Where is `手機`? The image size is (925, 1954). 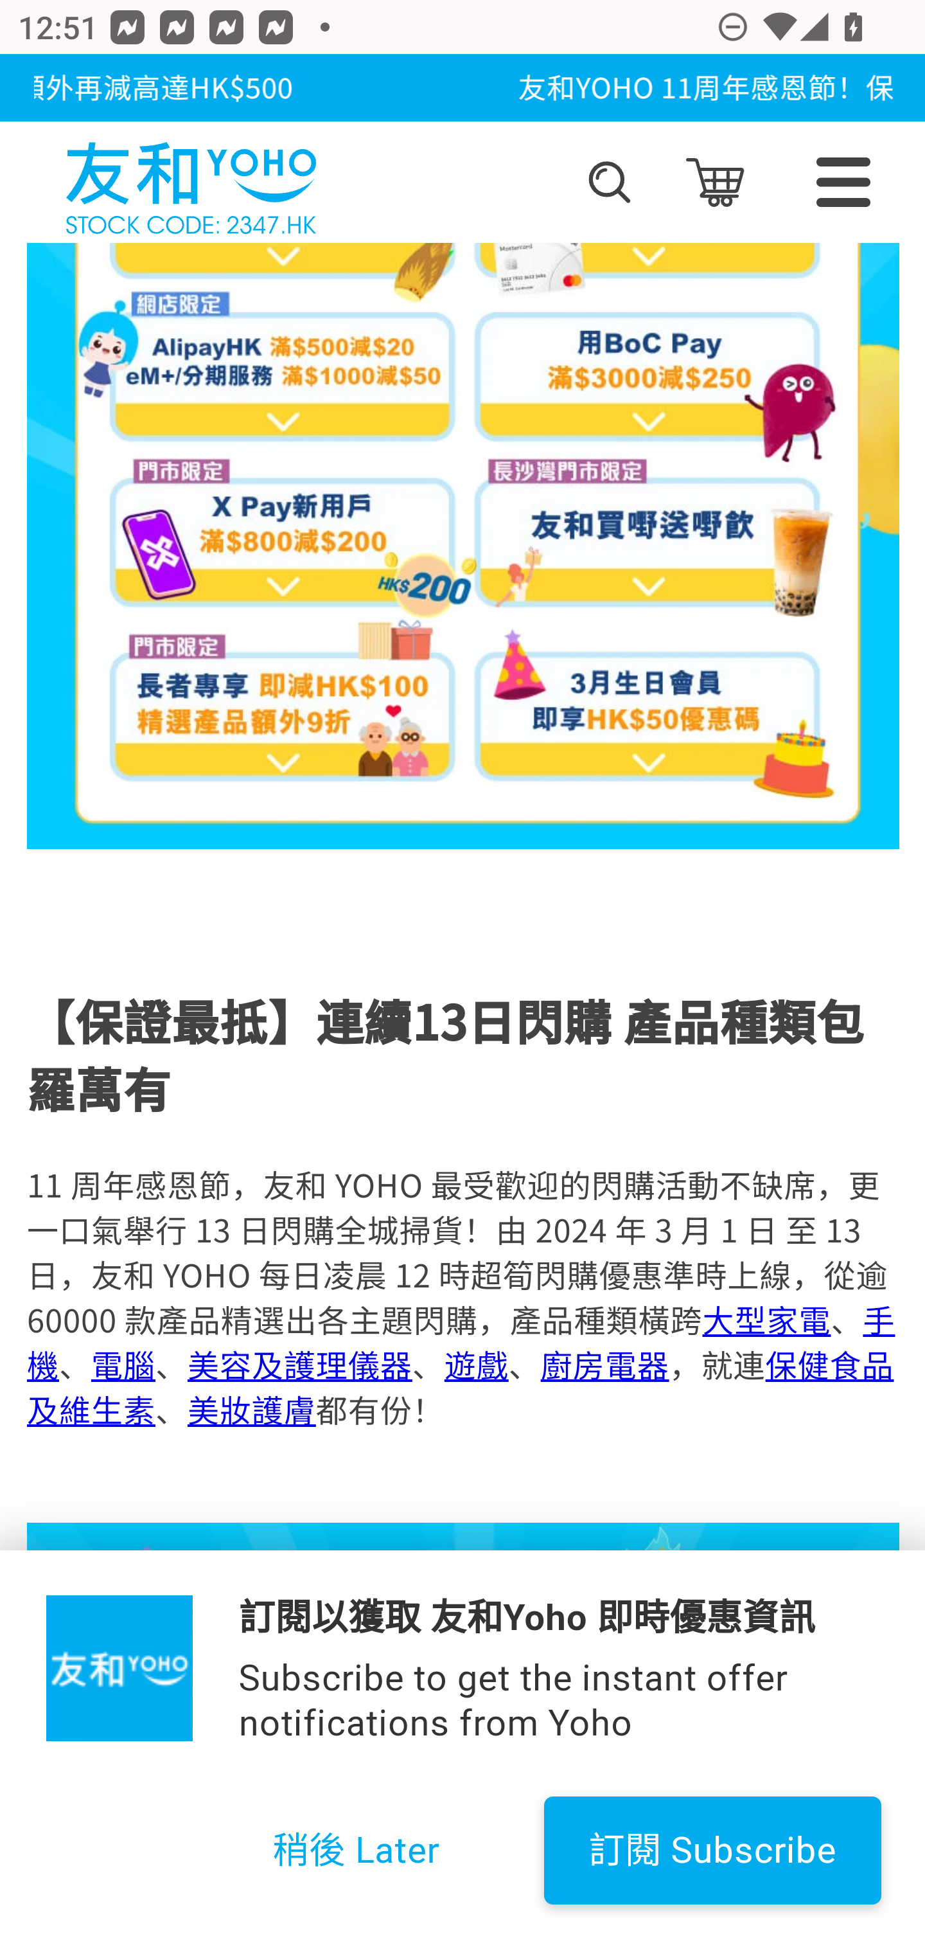 手機 is located at coordinates (461, 1342).